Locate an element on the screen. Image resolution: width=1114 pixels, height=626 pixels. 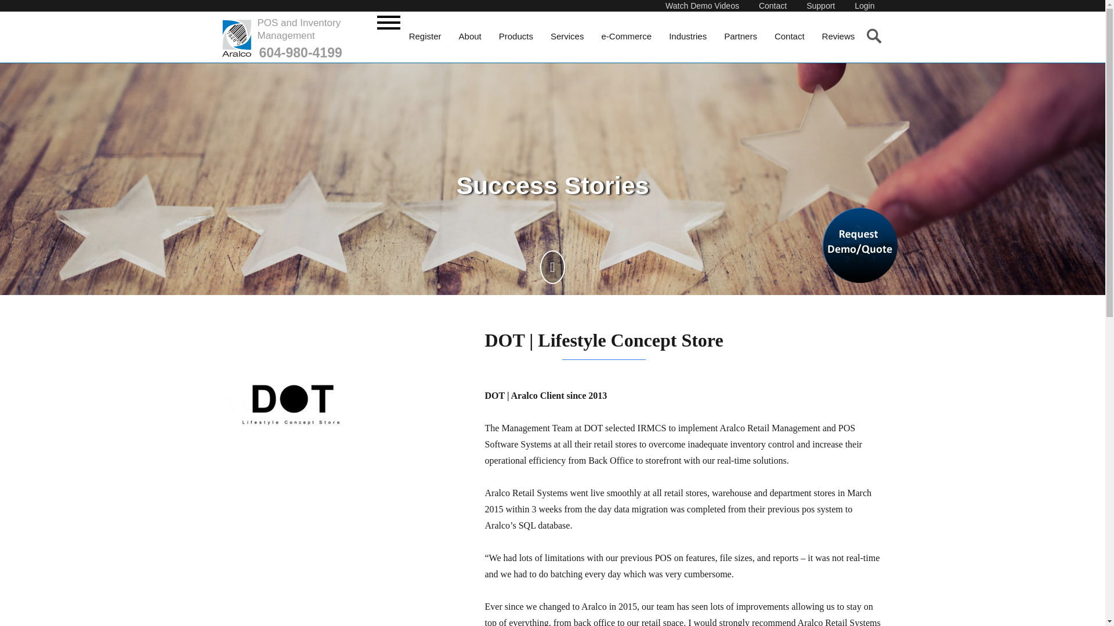
POS and Inventory Management is located at coordinates (297, 30).